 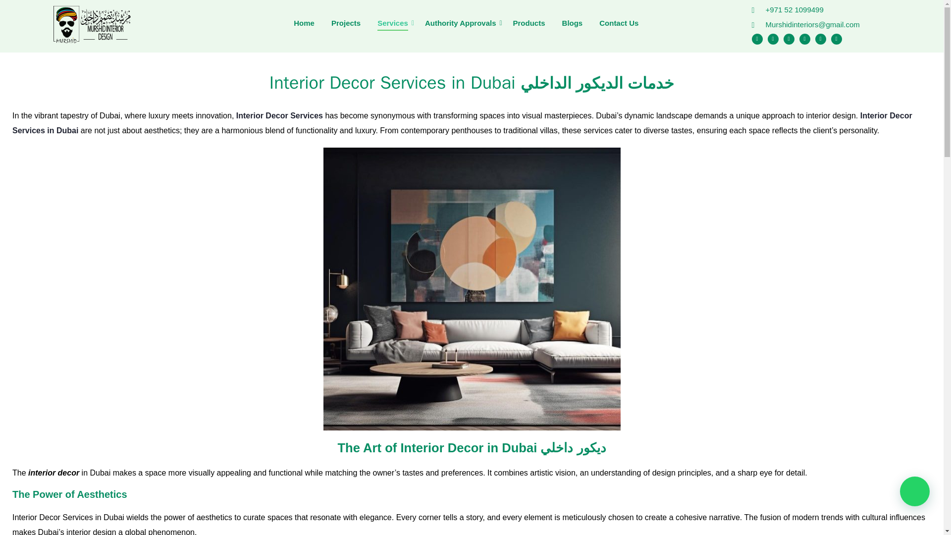 What do you see at coordinates (529, 24) in the screenshot?
I see `Products` at bounding box center [529, 24].